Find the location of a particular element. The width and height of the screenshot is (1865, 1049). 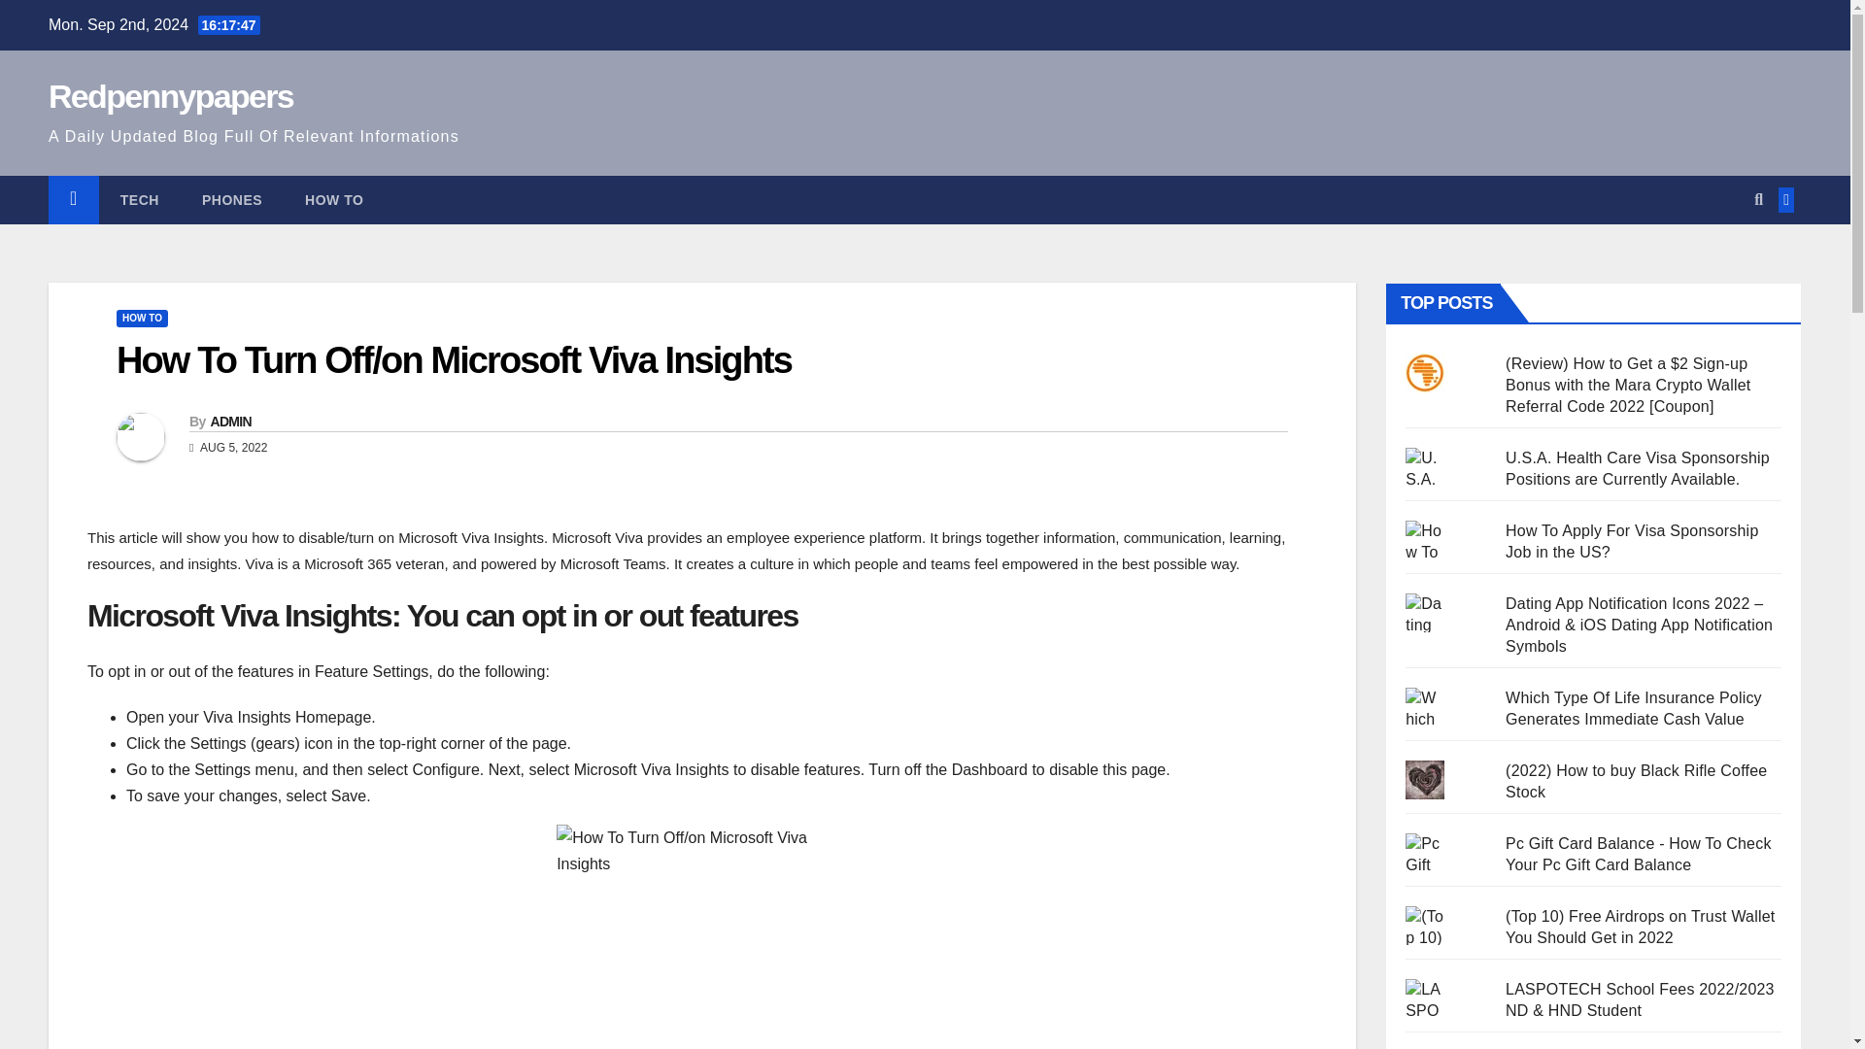

Phones is located at coordinates (231, 200).